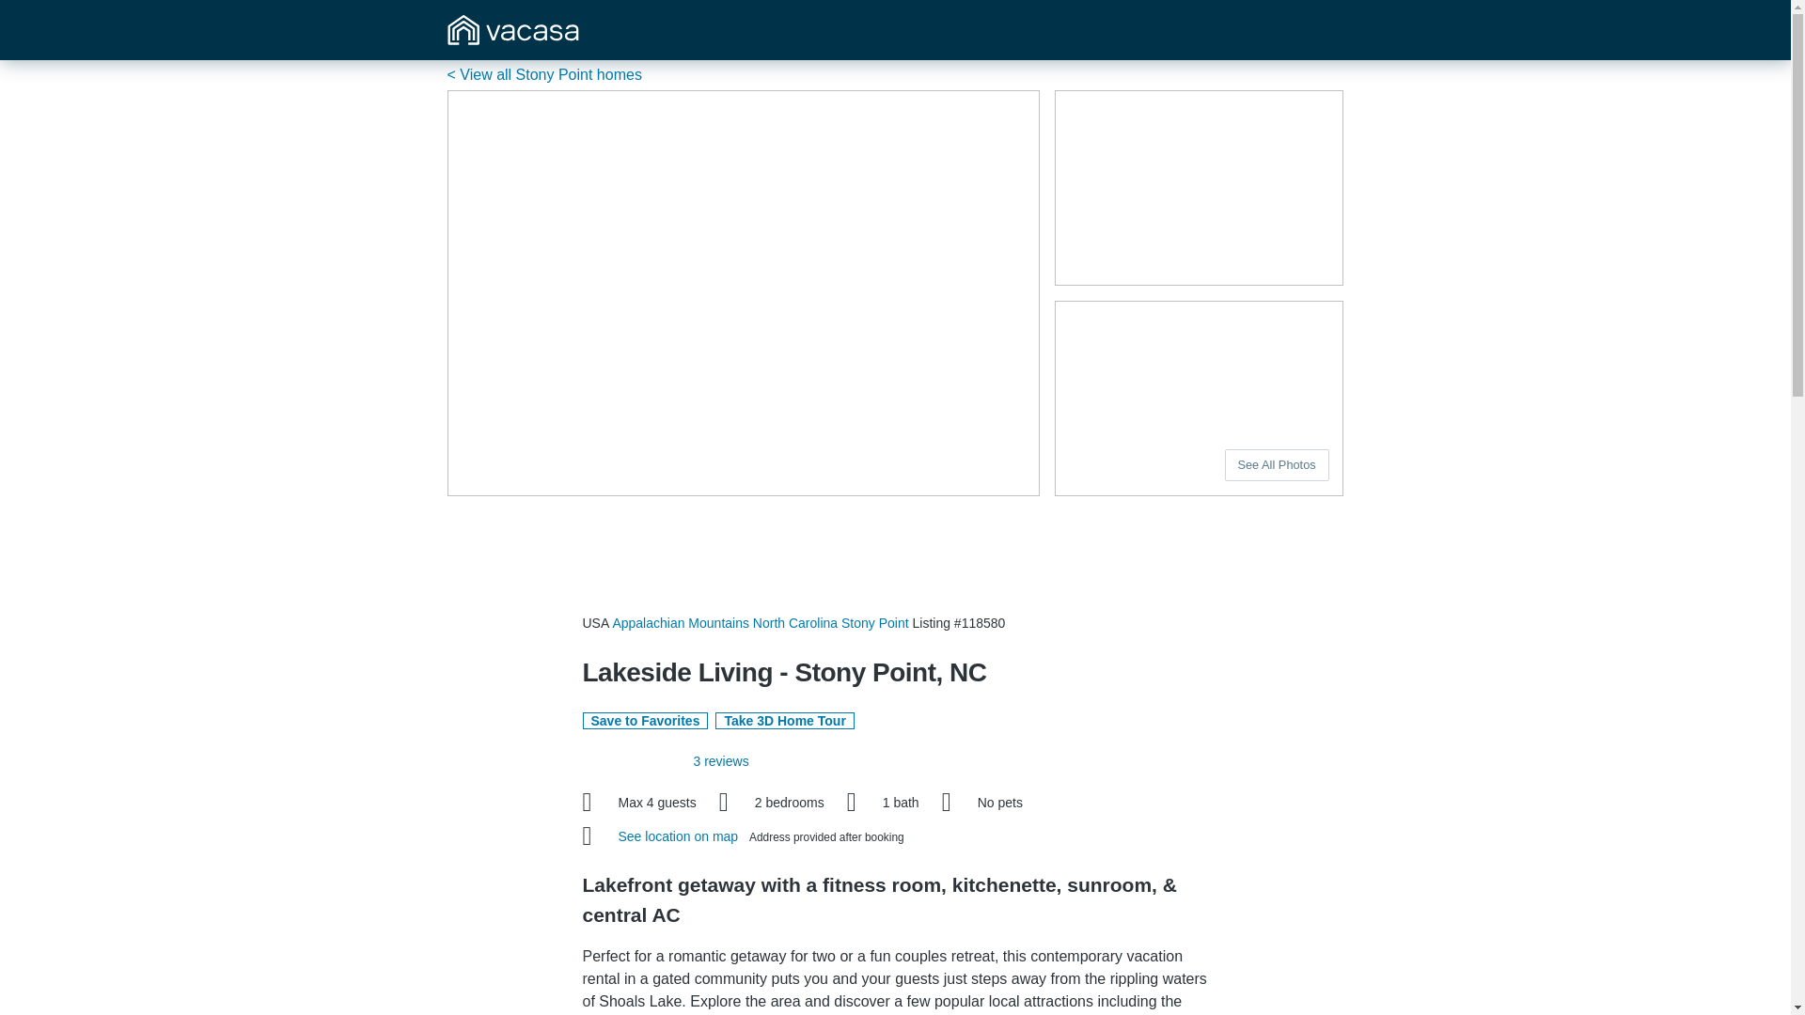  I want to click on Save to Favorites, so click(646, 721).